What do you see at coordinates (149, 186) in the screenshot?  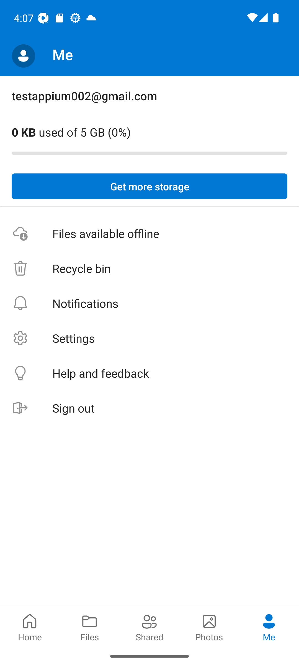 I see `Get more storage` at bounding box center [149, 186].